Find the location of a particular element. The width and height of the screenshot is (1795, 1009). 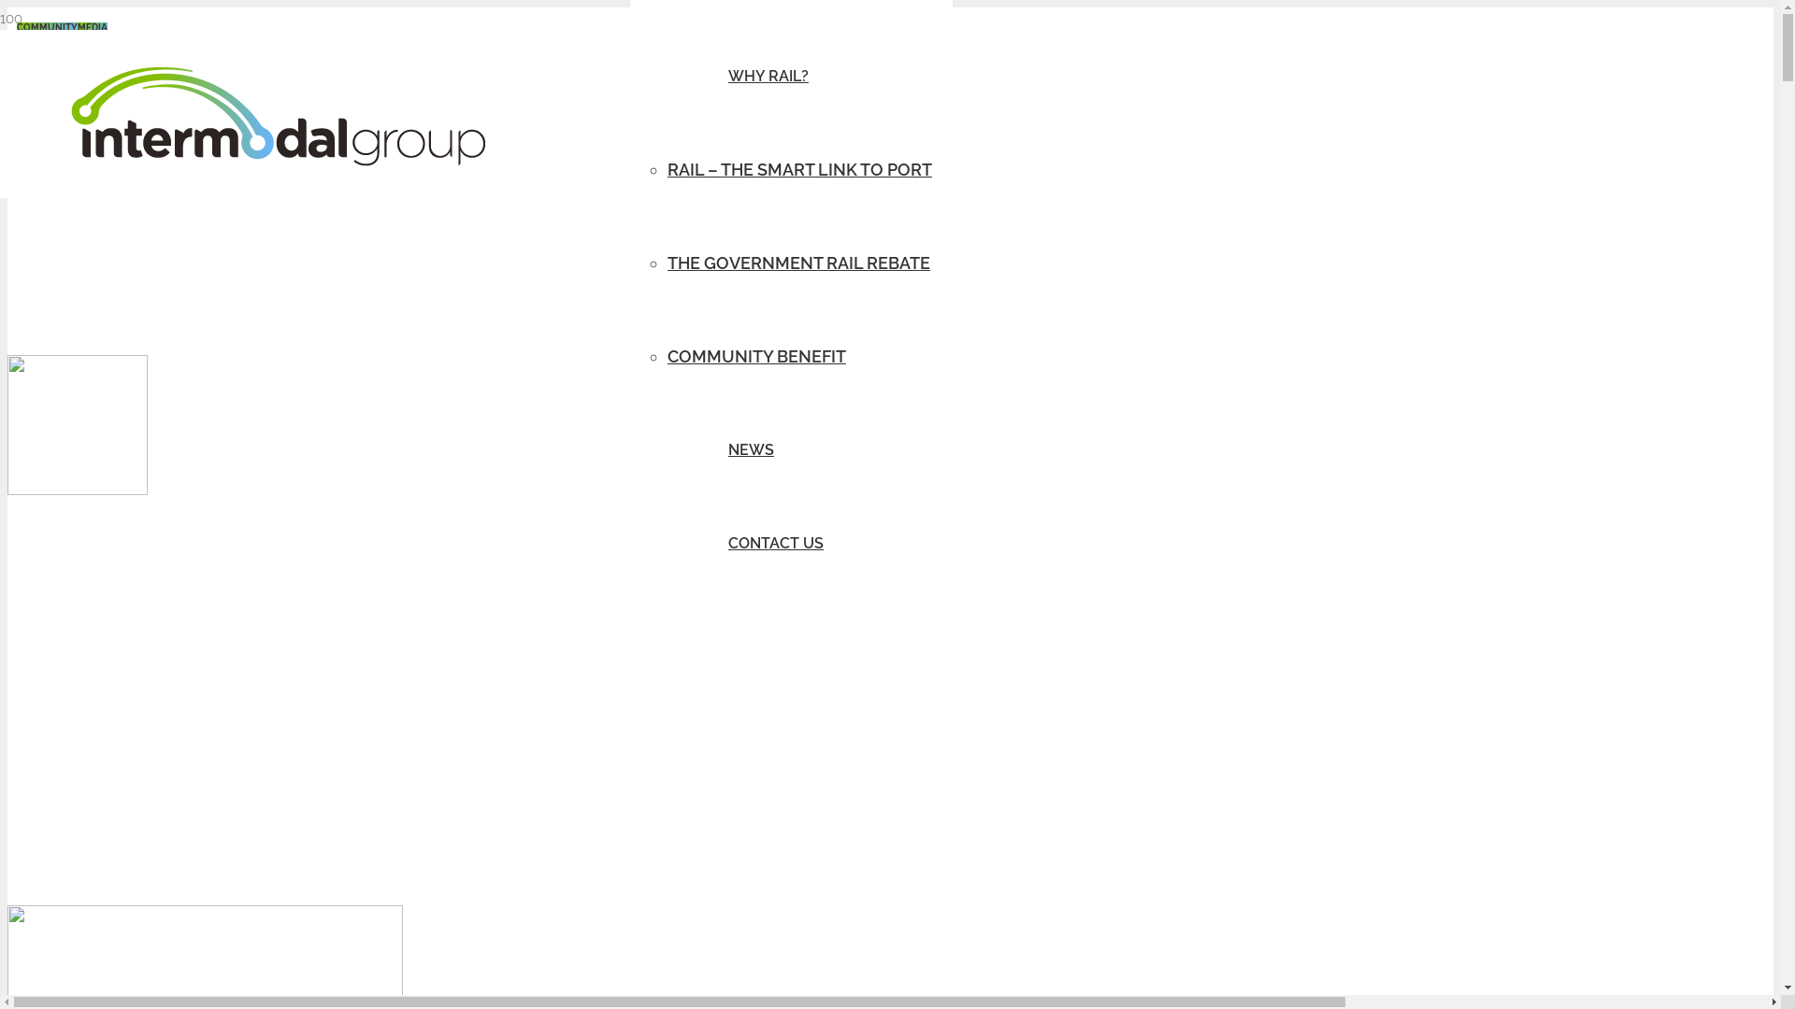

NEWS is located at coordinates (752, 450).